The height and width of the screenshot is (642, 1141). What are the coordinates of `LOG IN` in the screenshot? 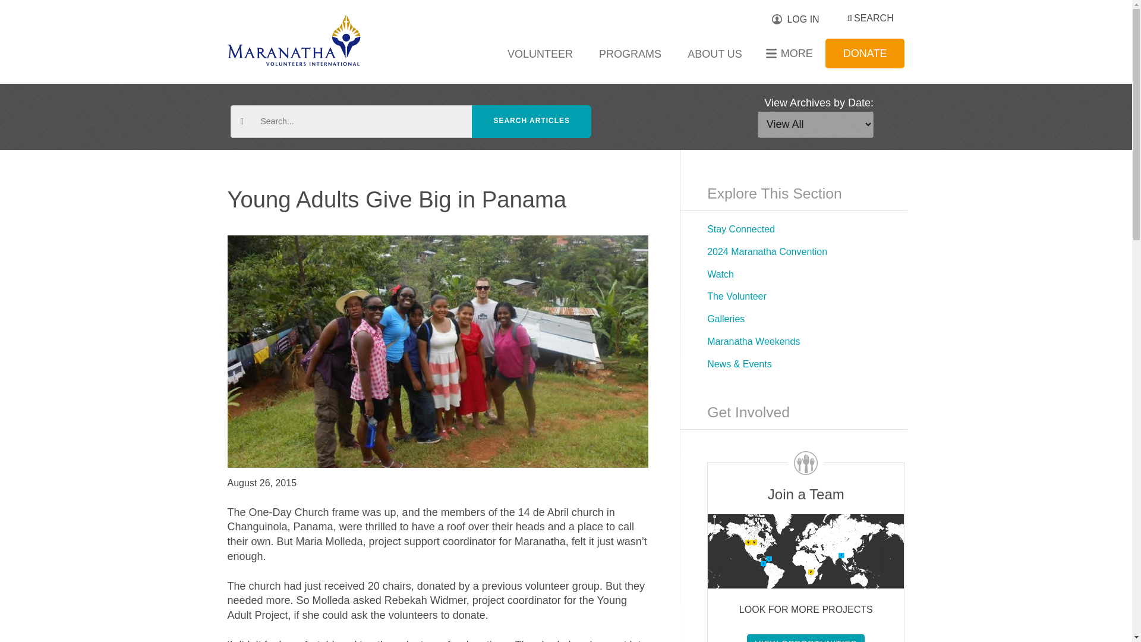 It's located at (800, 19).